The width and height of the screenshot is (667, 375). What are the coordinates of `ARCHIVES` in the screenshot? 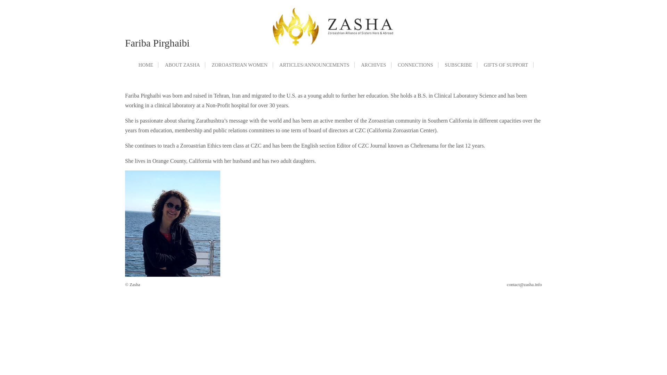 It's located at (374, 65).